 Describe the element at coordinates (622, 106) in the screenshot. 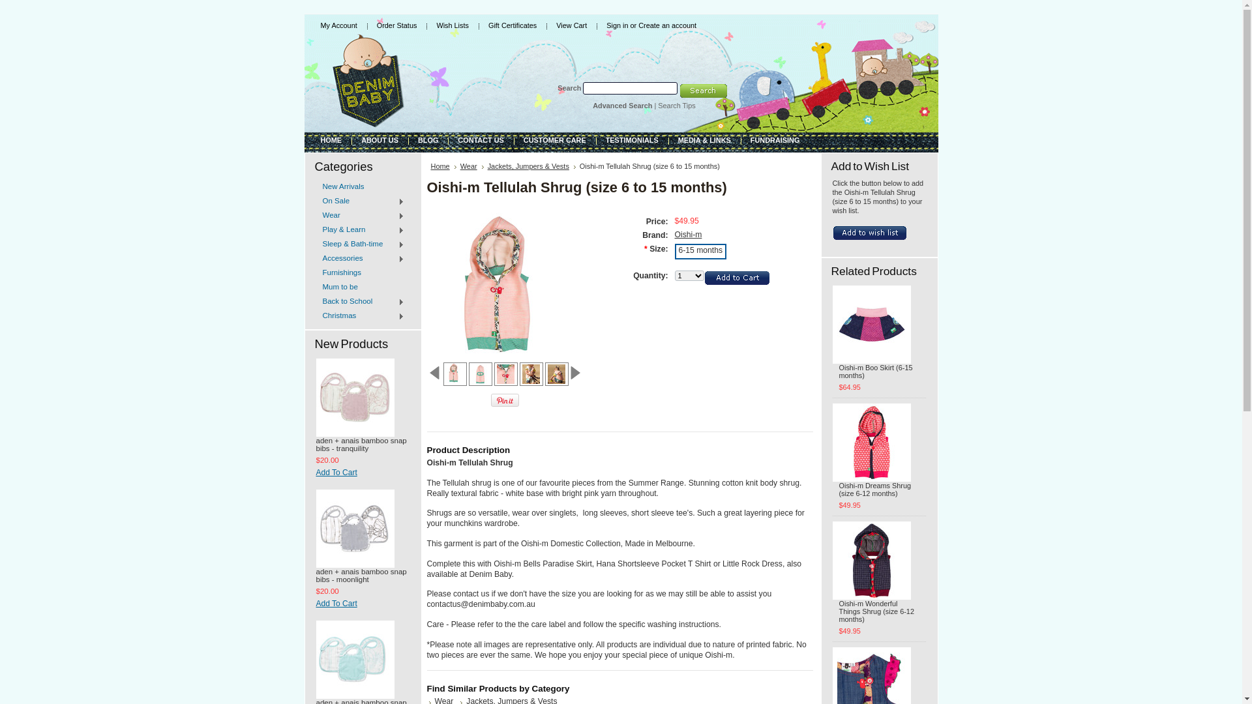

I see `Advanced Search` at that location.